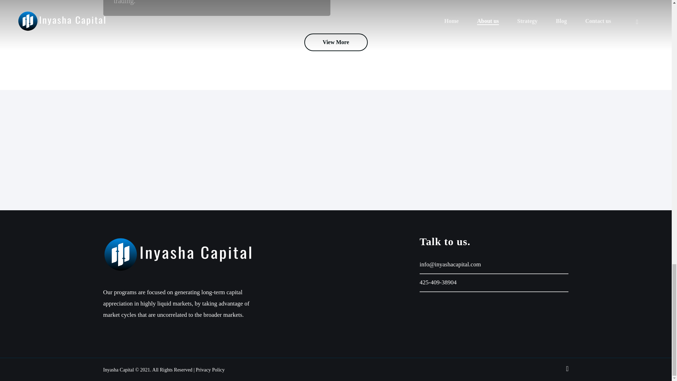 This screenshot has width=677, height=381. Describe the element at coordinates (438, 282) in the screenshot. I see `425-409-38904` at that location.